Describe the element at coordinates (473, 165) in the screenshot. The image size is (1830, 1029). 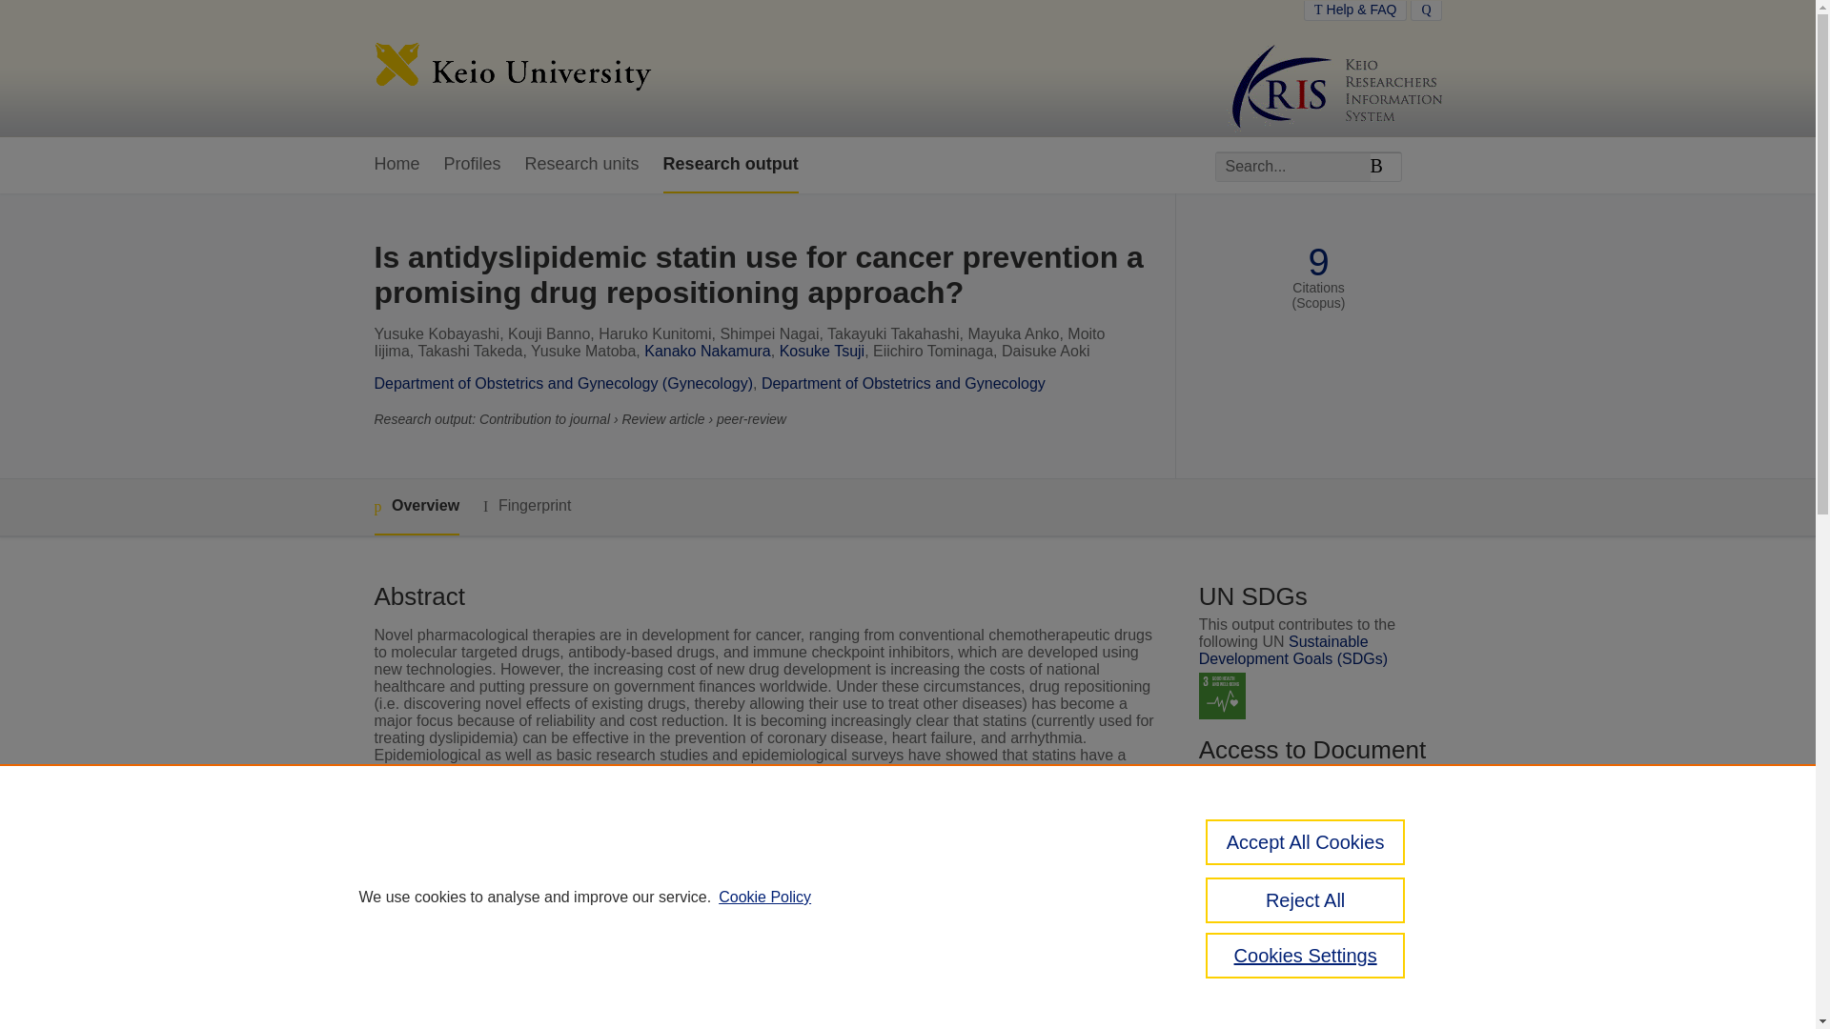
I see `Profiles` at that location.